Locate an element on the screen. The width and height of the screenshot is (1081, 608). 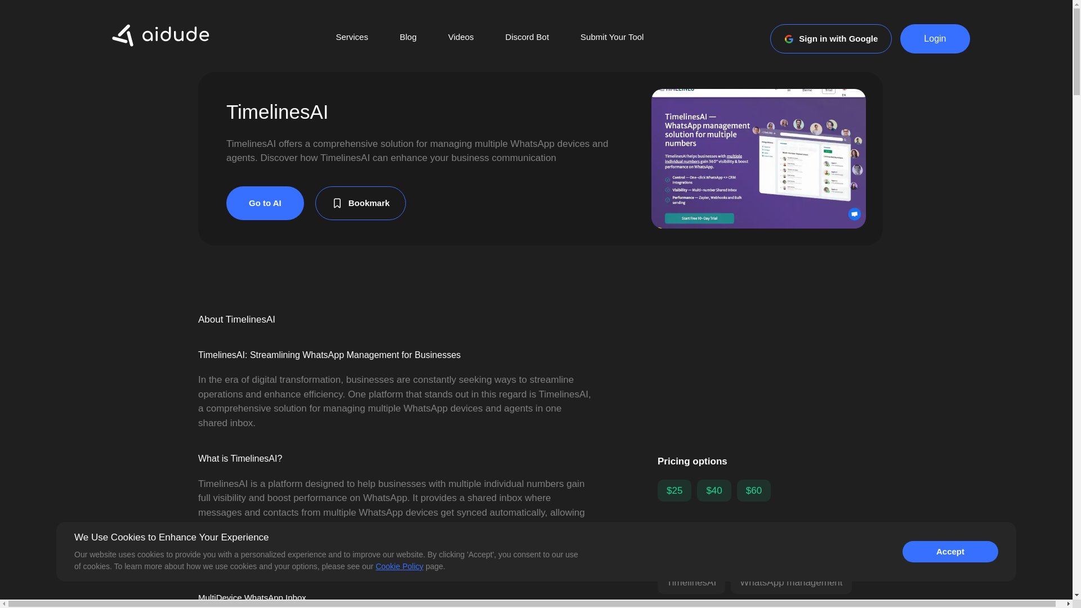
Sign in with Google is located at coordinates (831, 39).